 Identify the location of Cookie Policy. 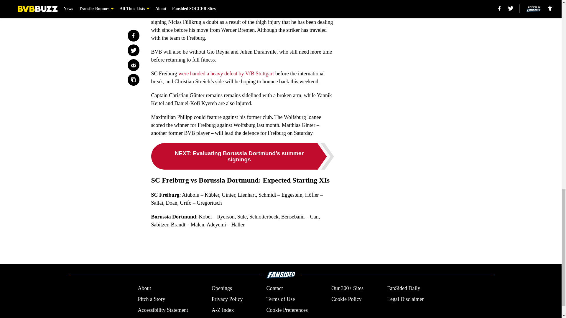
(346, 299).